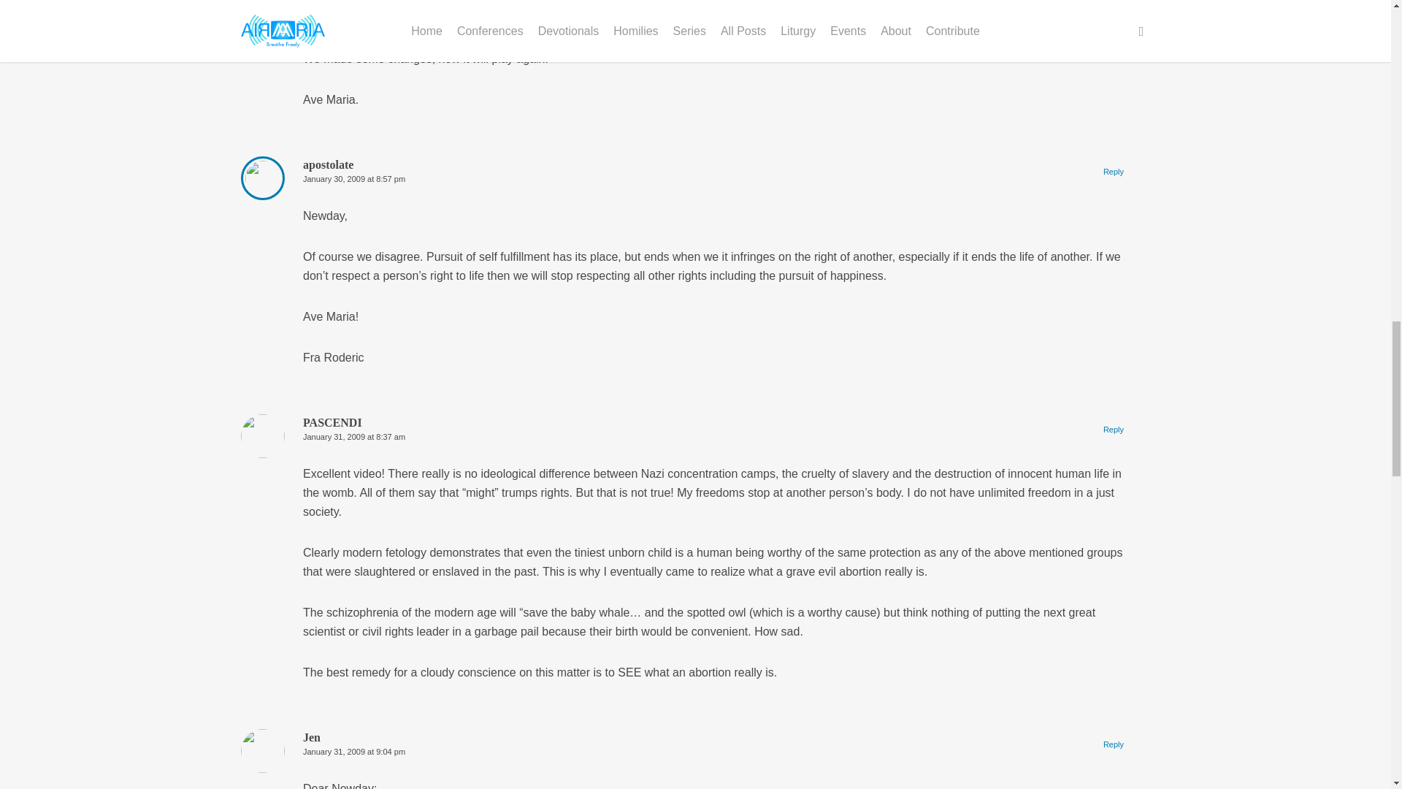 The width and height of the screenshot is (1402, 789). I want to click on January 30, 2009 at 5:59 pm, so click(353, 21).